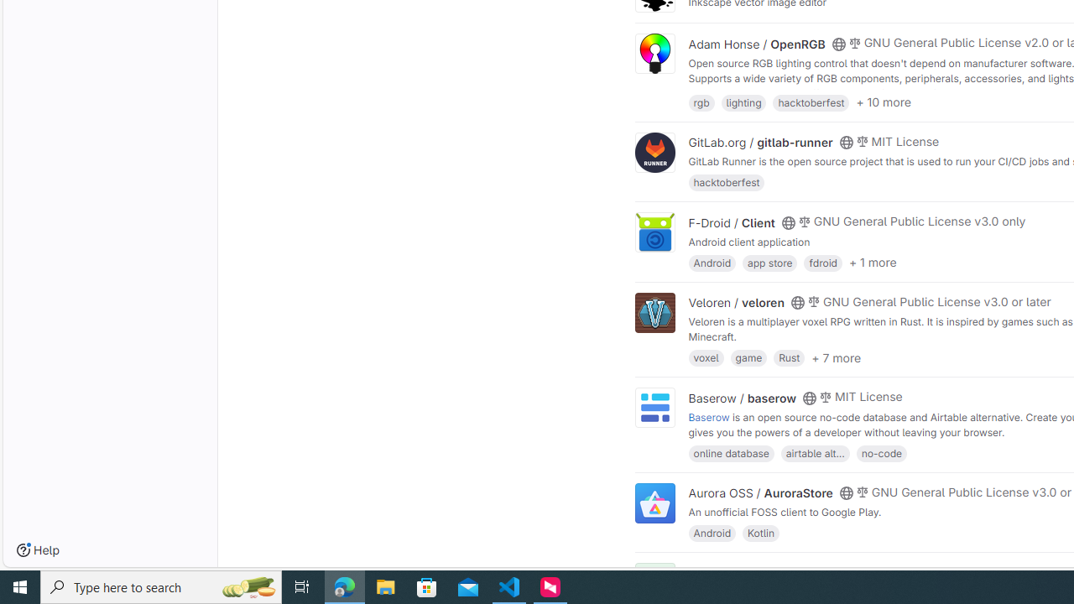 The image size is (1074, 604). I want to click on + 10 more, so click(884, 102).